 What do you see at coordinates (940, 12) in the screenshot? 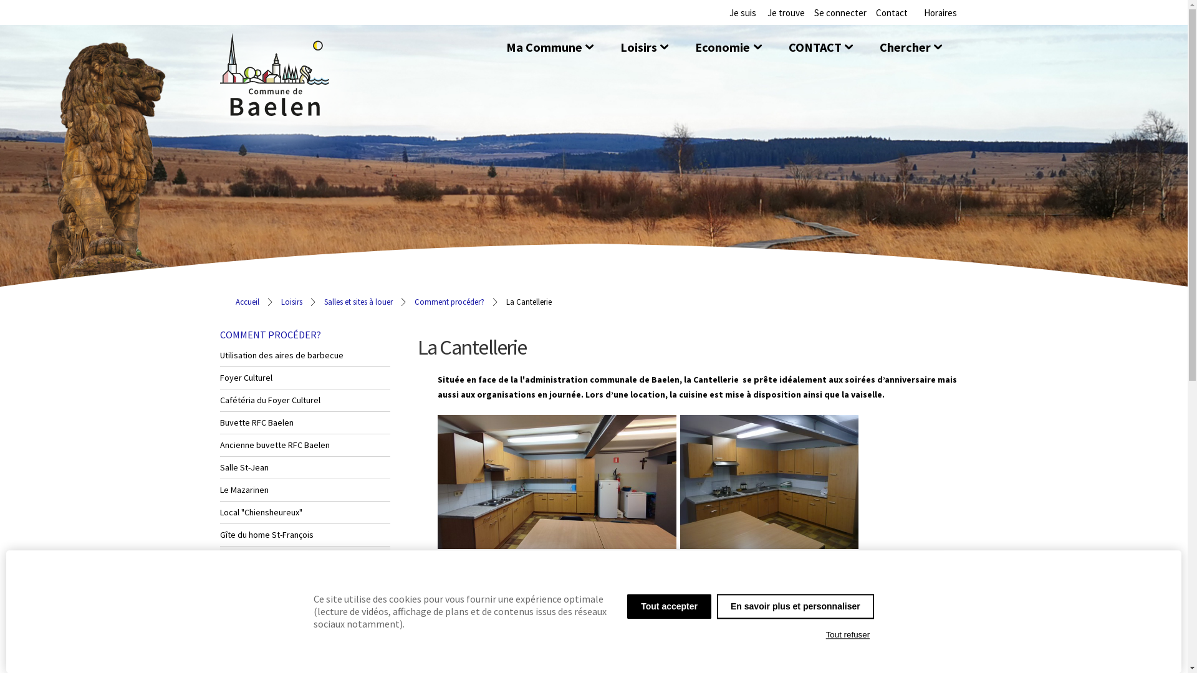
I see `Horaires` at bounding box center [940, 12].